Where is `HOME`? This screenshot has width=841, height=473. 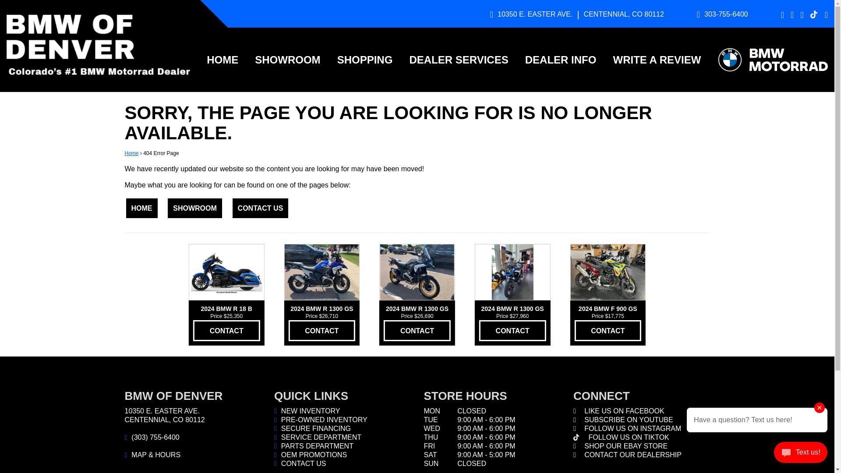
HOME is located at coordinates (222, 60).